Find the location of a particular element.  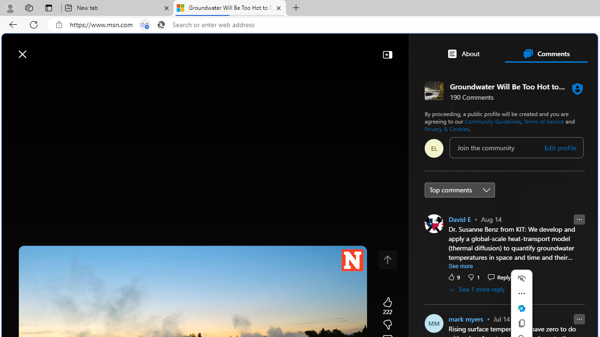

Enter your search term is located at coordinates (302, 50).